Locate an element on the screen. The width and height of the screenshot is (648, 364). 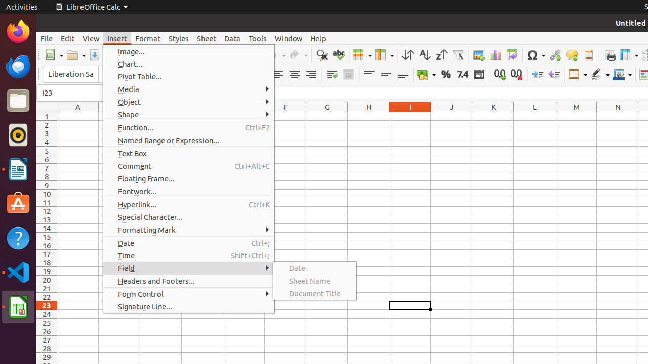
Border Style is located at coordinates (600, 75).